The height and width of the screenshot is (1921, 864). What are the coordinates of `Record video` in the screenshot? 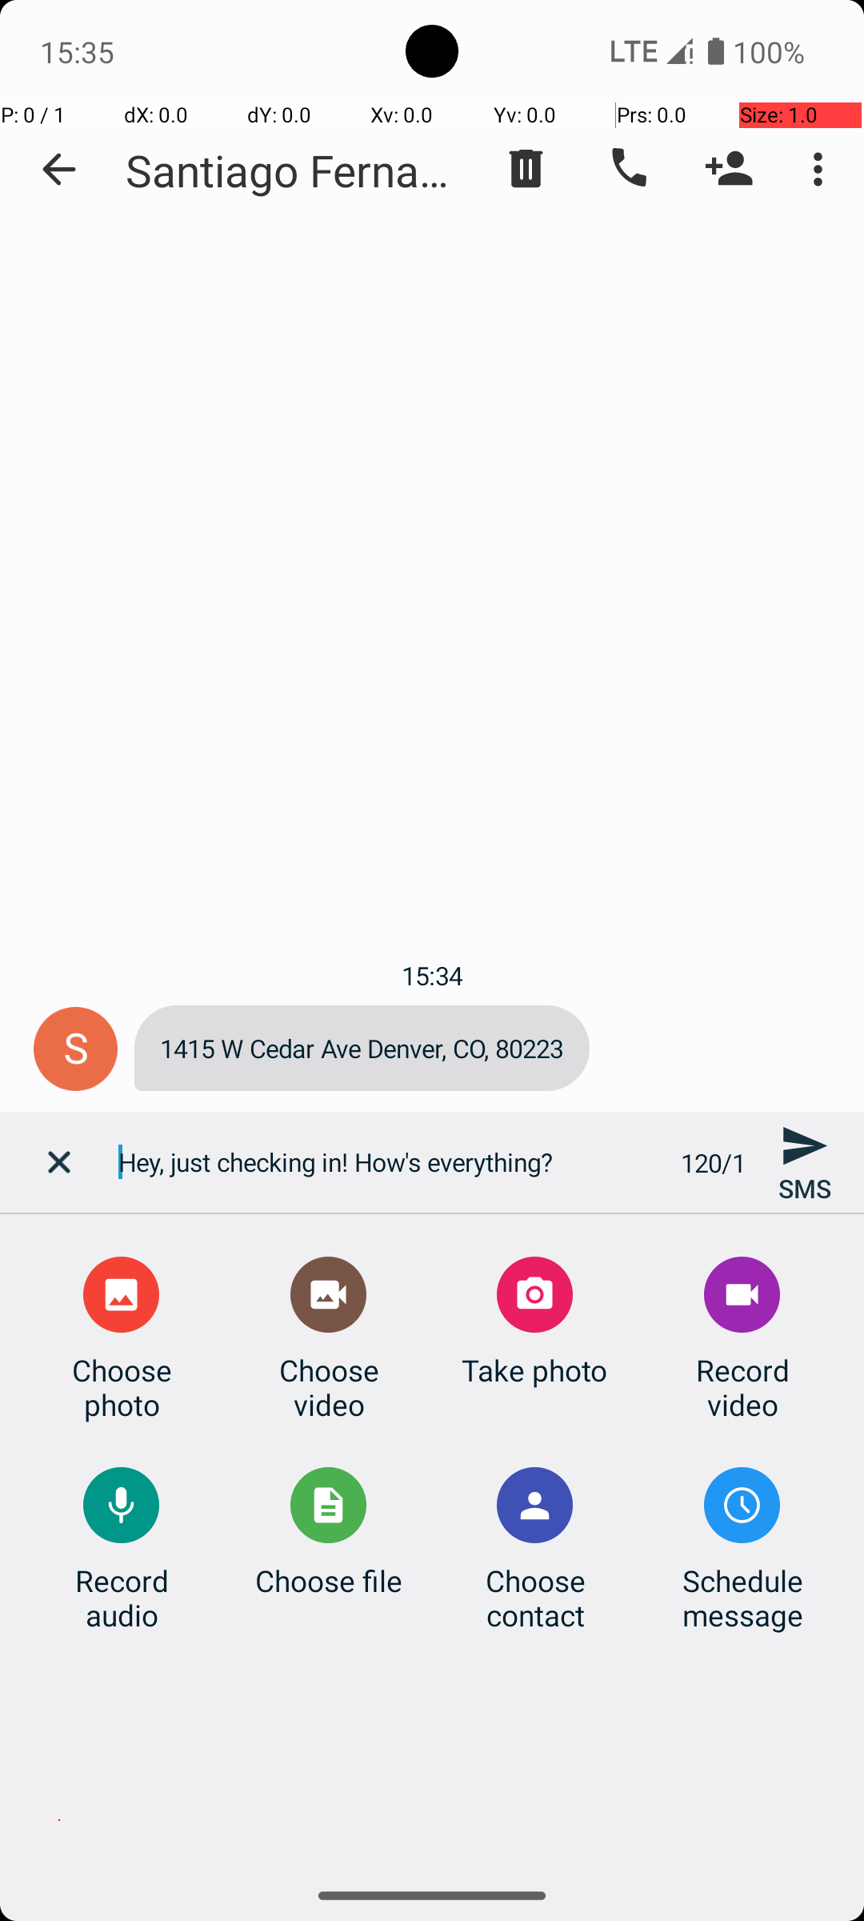 It's located at (742, 1387).